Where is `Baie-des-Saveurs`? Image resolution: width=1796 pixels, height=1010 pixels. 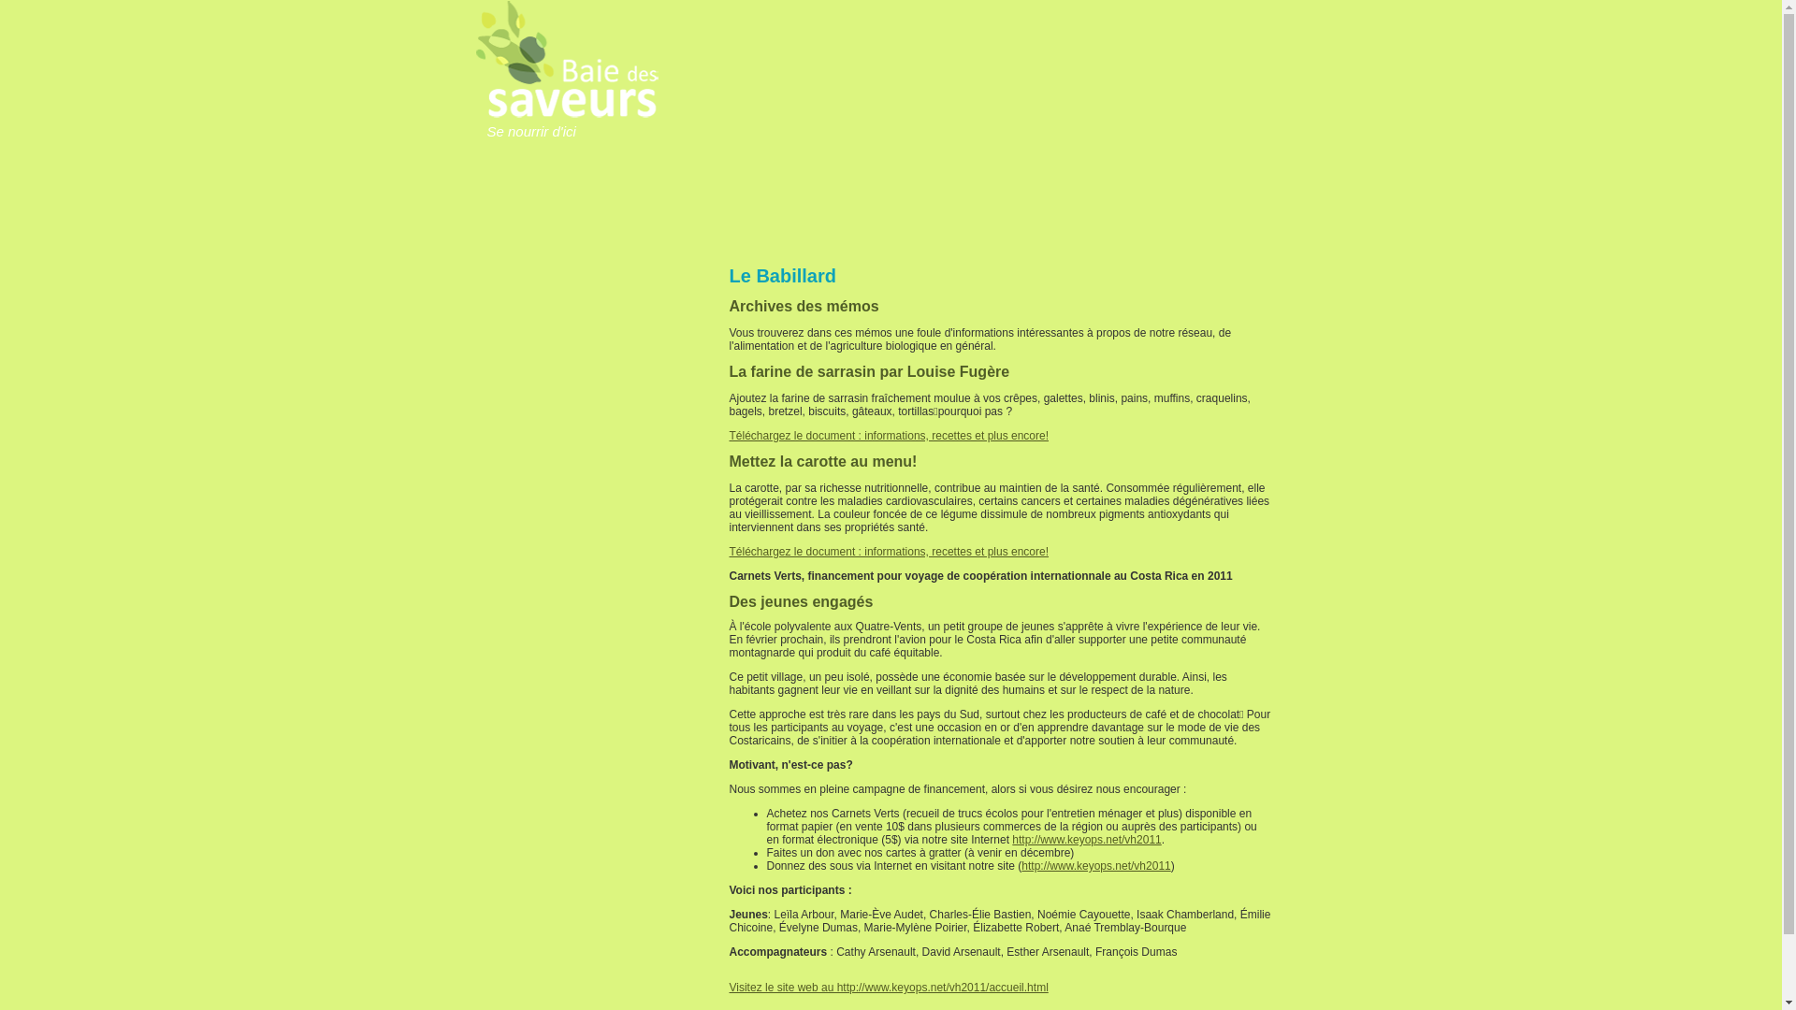 Baie-des-Saveurs is located at coordinates (569, 260).